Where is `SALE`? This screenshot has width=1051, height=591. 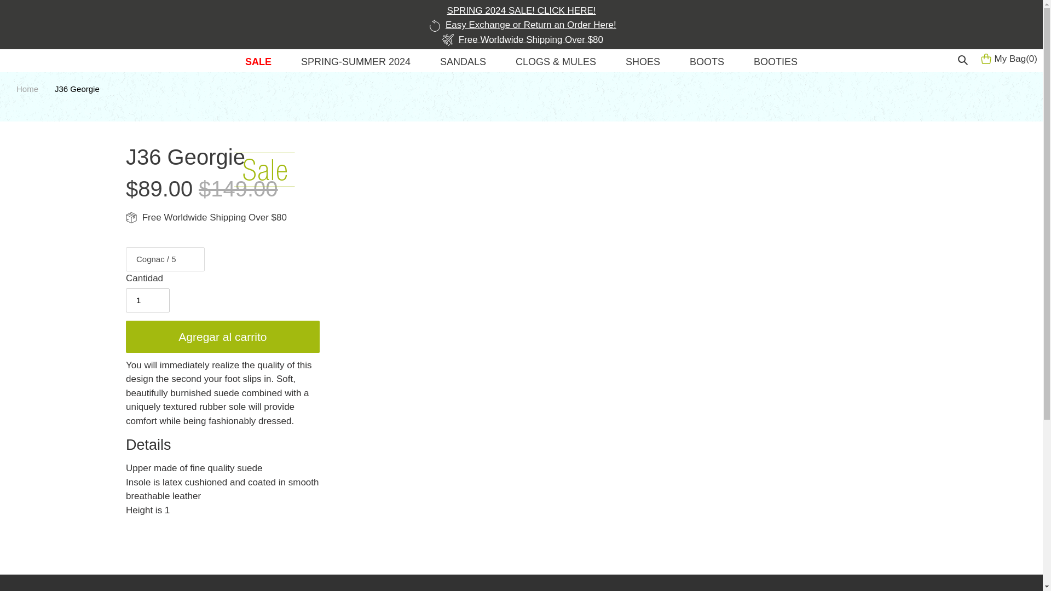
SALE is located at coordinates (258, 63).